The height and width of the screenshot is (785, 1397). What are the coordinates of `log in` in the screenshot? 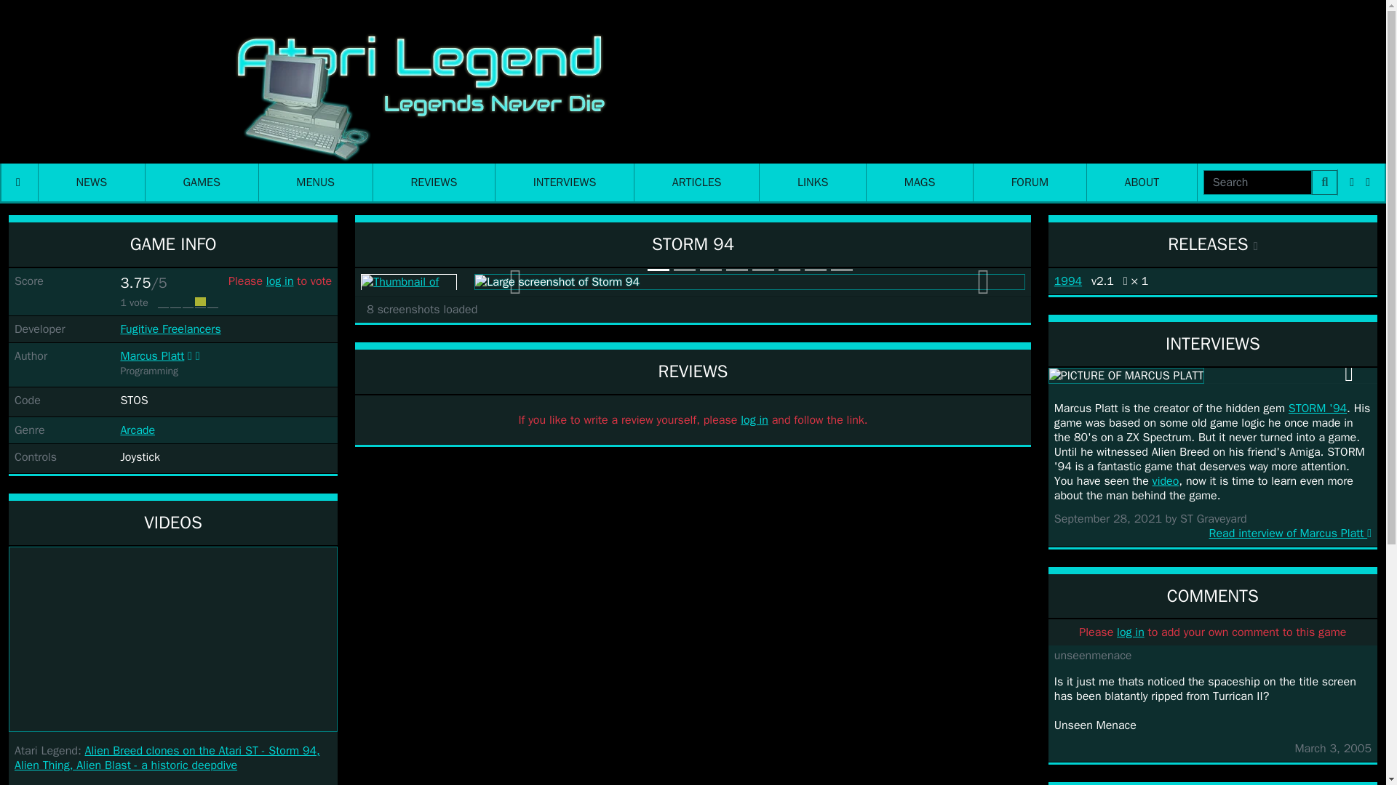 It's located at (1130, 632).